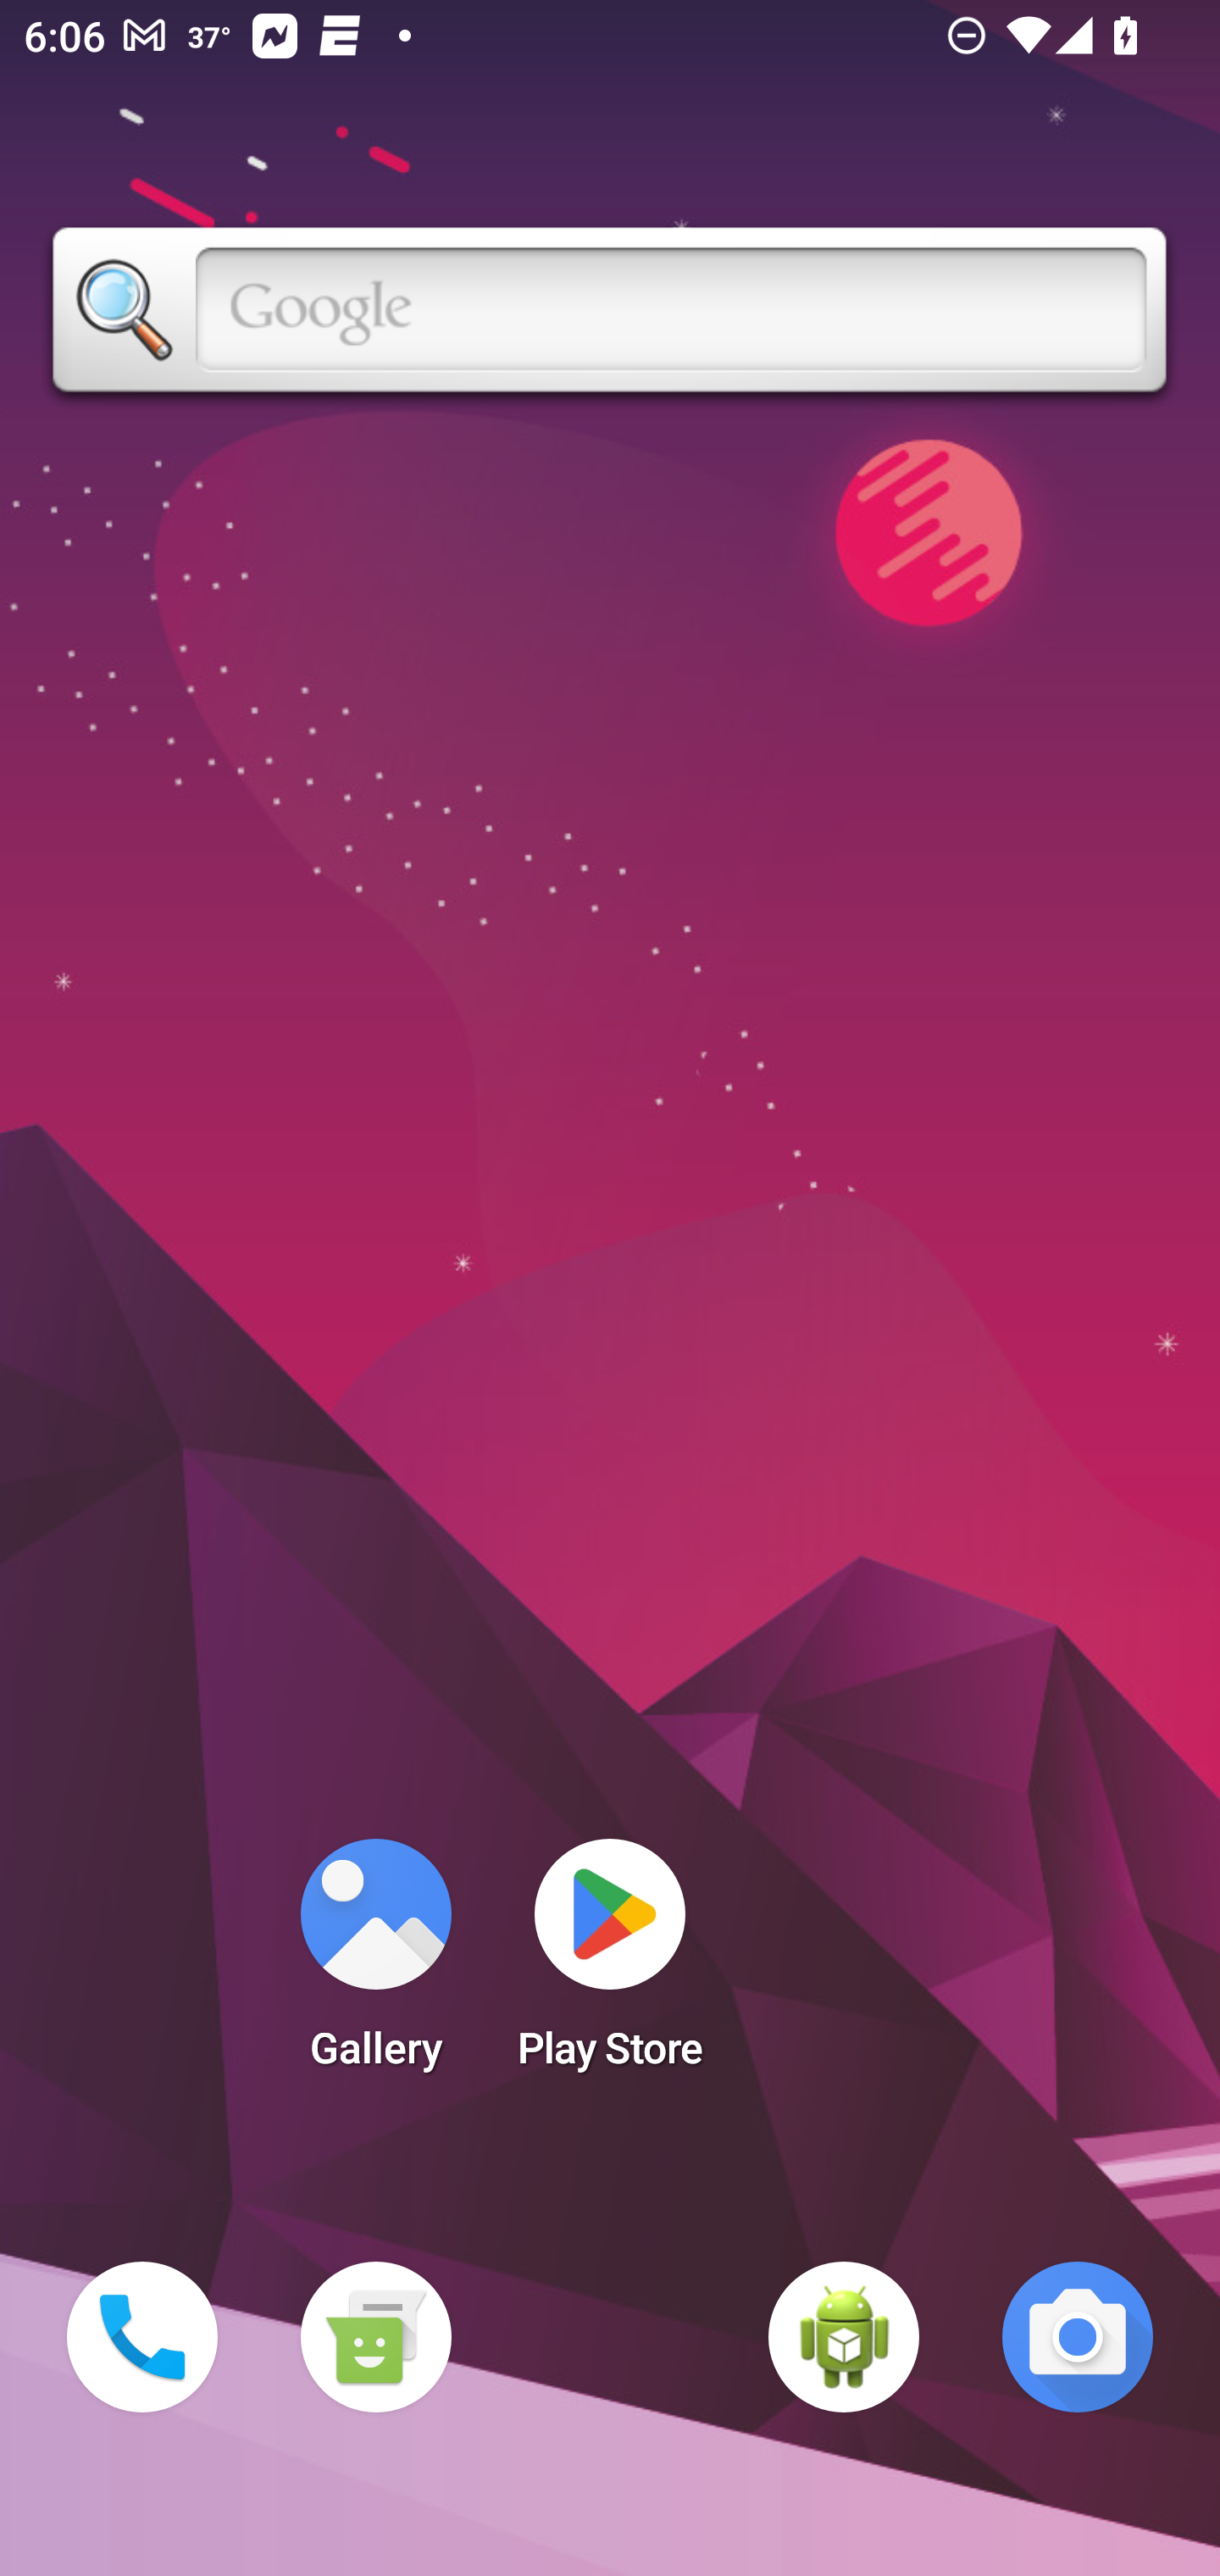 This screenshot has height=2576, width=1220. What do you see at coordinates (375, 2337) in the screenshot?
I see `Messaging` at bounding box center [375, 2337].